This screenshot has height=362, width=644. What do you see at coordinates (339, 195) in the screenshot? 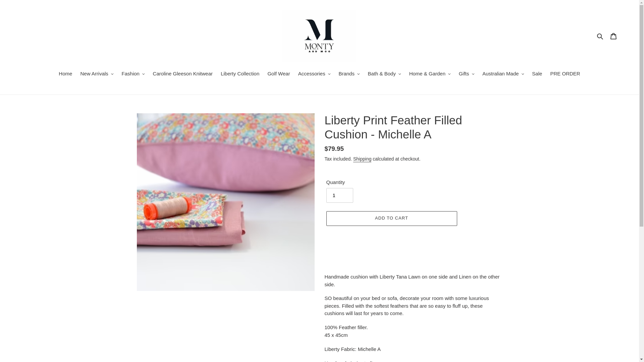
I see `1` at bounding box center [339, 195].